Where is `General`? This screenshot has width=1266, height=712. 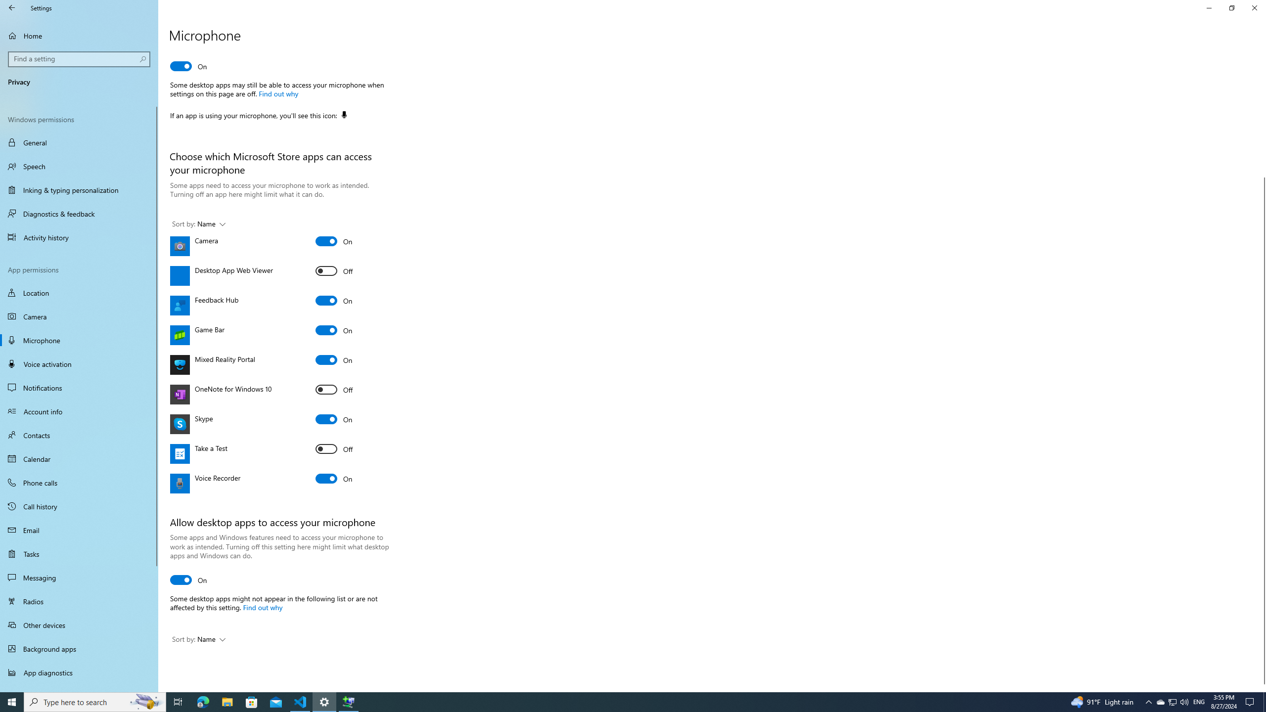 General is located at coordinates (79, 142).